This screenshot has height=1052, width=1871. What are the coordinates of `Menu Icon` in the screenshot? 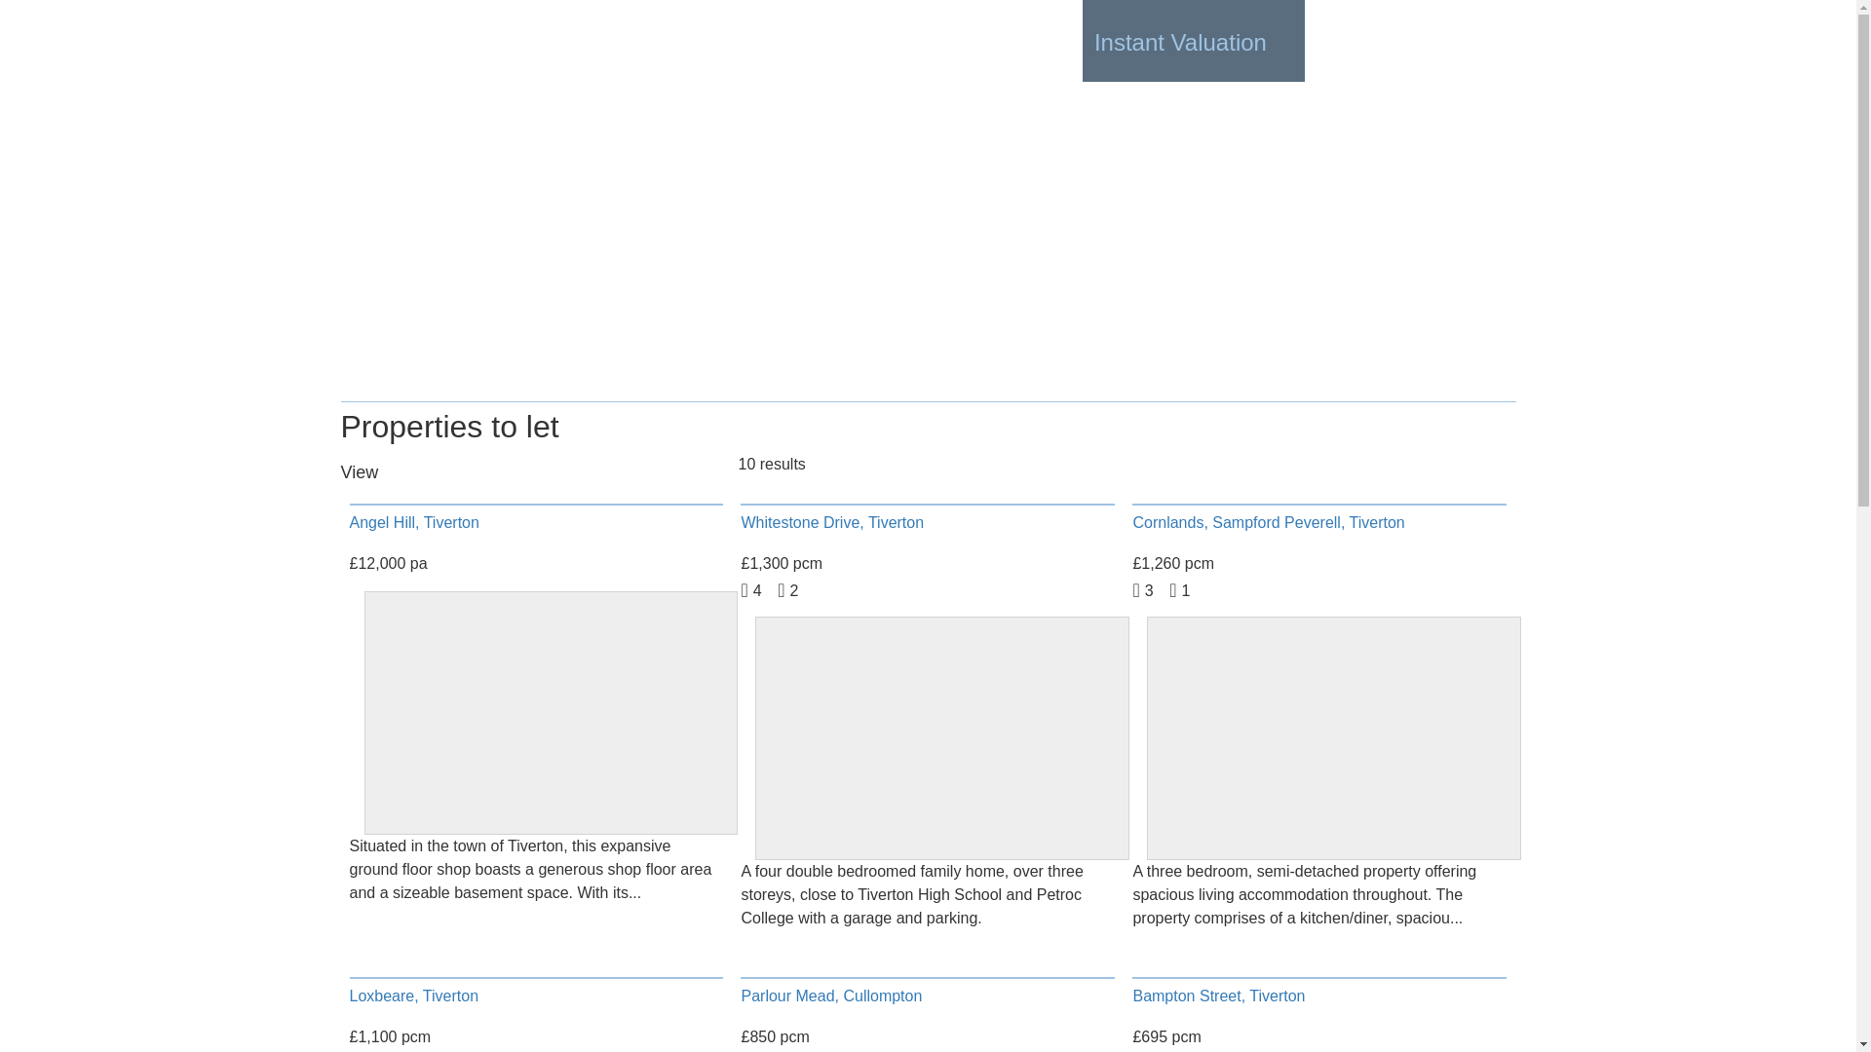 It's located at (1484, 43).